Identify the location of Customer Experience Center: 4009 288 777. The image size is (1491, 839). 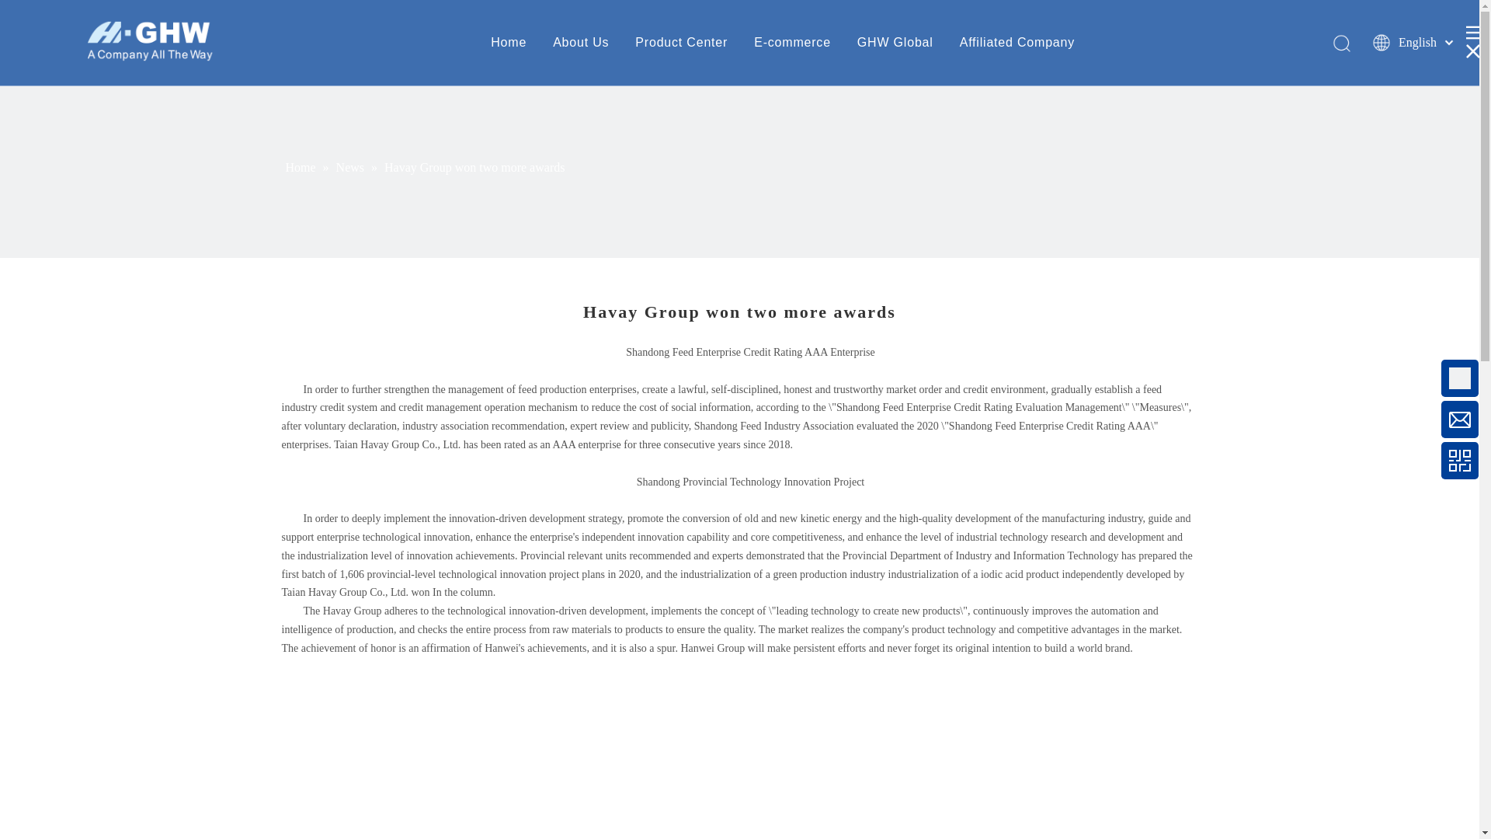
(1331, 385).